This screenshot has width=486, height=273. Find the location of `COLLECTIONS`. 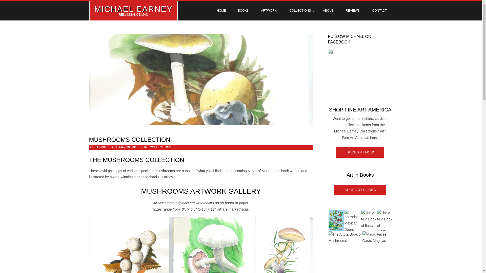

COLLECTIONS is located at coordinates (160, 147).